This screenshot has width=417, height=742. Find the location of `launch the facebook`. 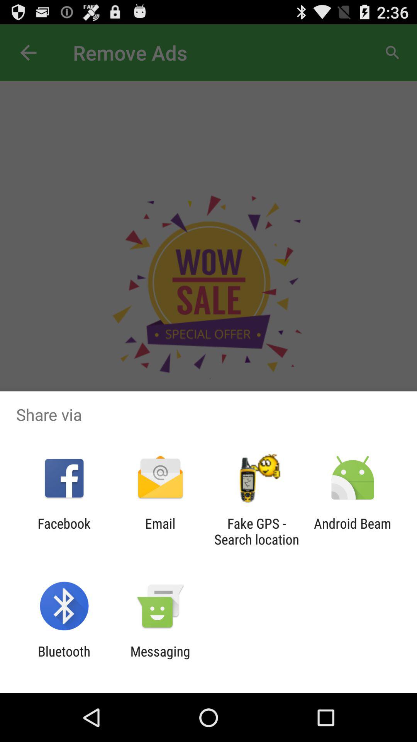

launch the facebook is located at coordinates (64, 531).